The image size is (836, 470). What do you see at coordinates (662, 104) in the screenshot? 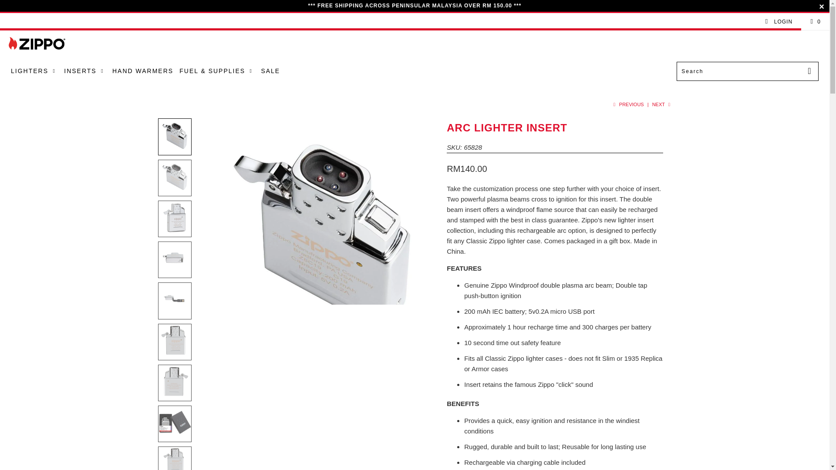
I see `Next` at bounding box center [662, 104].